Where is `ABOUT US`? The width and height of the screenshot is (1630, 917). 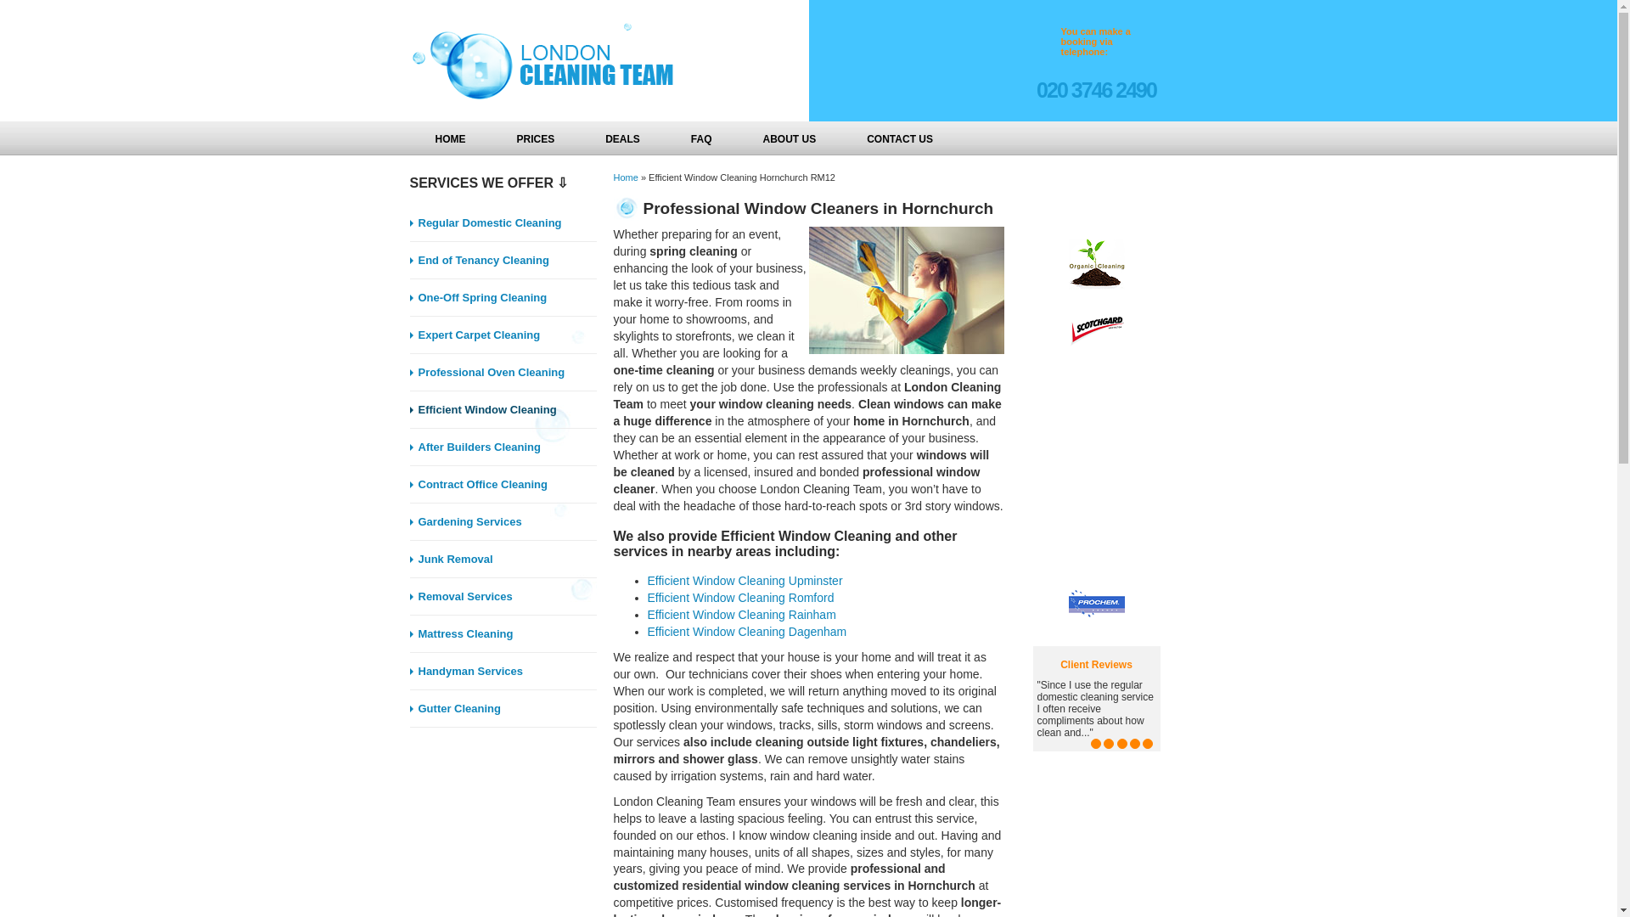
ABOUT US is located at coordinates (790, 138).